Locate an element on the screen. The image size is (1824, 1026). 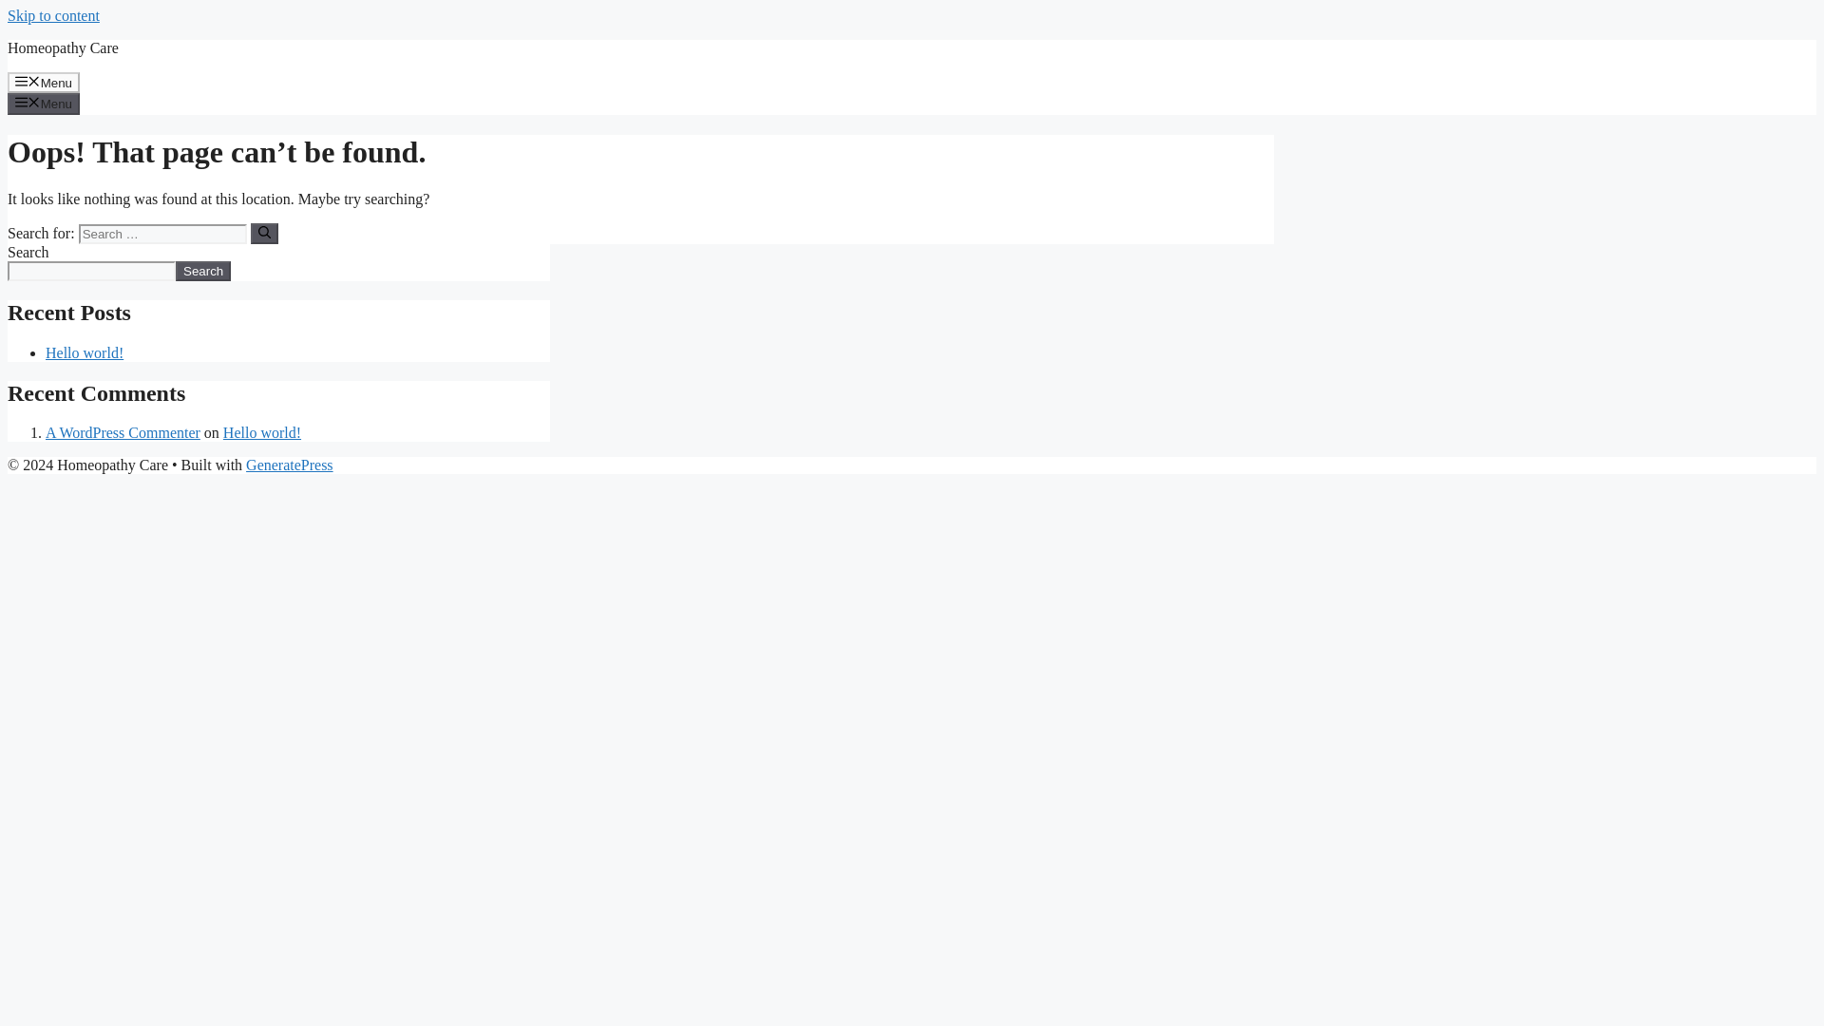
Menu is located at coordinates (44, 82).